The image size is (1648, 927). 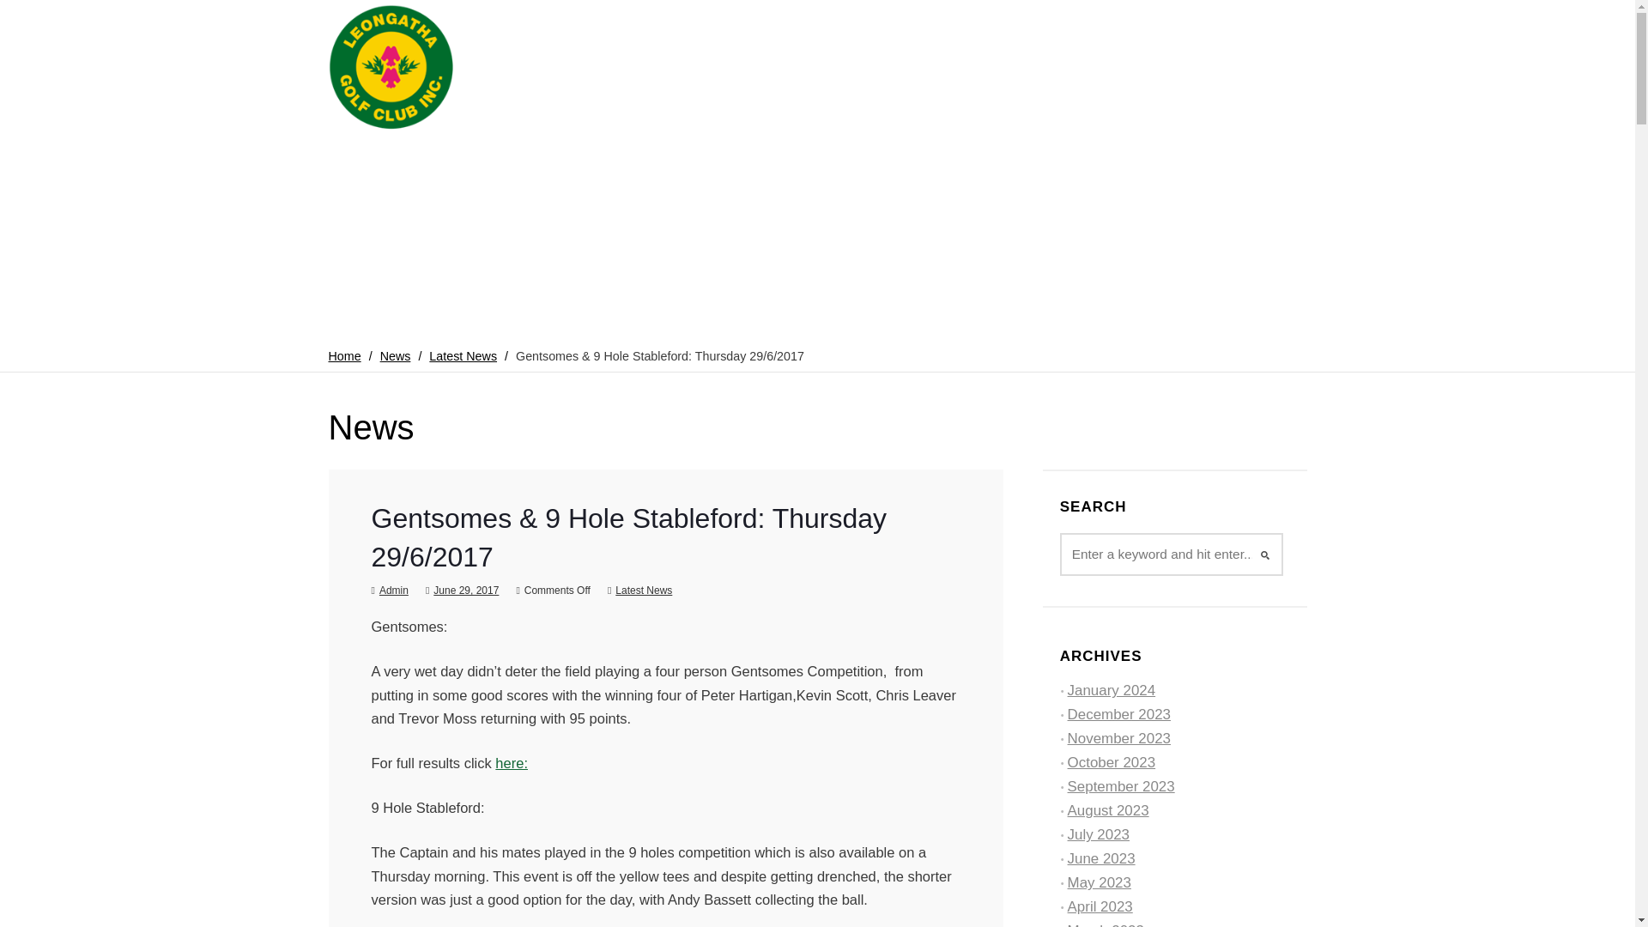 I want to click on THE COURSE, so click(x=817, y=161).